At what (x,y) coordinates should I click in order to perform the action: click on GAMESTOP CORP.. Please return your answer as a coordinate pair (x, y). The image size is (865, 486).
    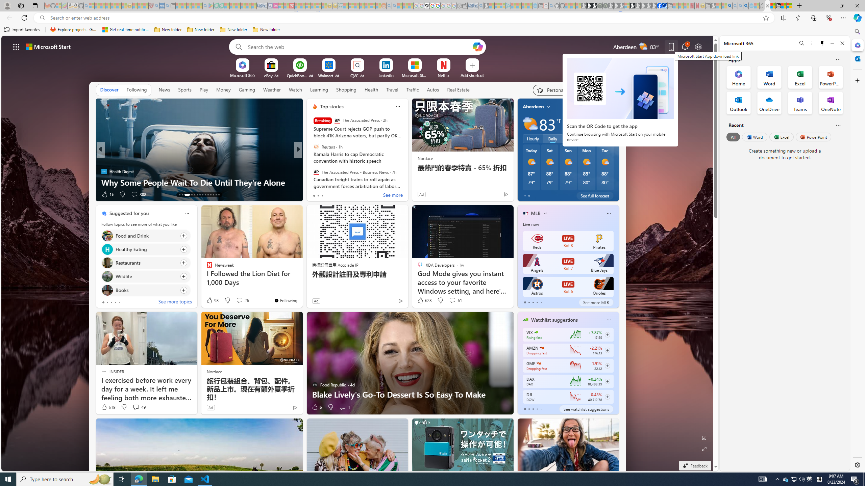
    Looking at the image, I should click on (539, 363).